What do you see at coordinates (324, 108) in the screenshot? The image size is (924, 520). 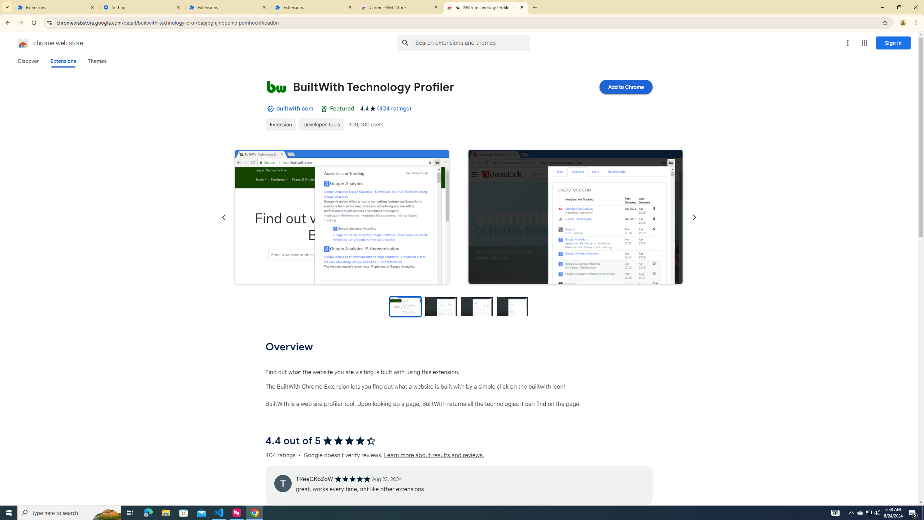 I see `Featured Badge` at bounding box center [324, 108].